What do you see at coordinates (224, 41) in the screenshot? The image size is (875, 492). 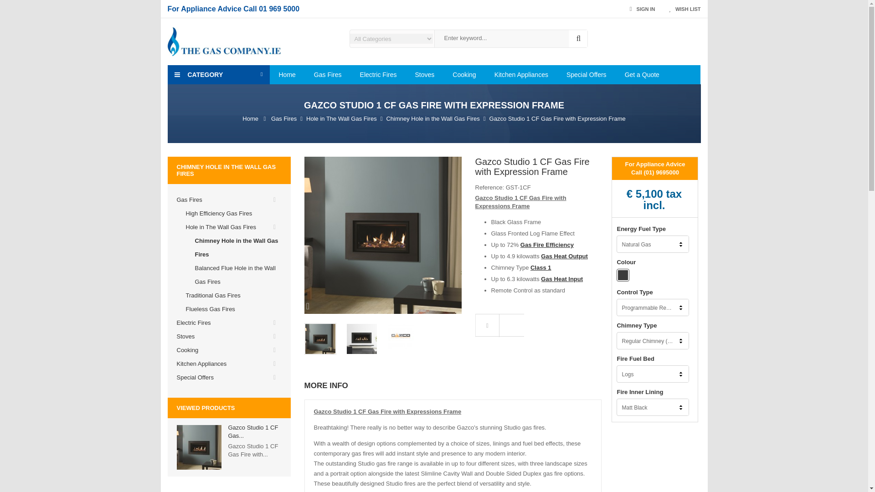 I see `The Gas Company` at bounding box center [224, 41].